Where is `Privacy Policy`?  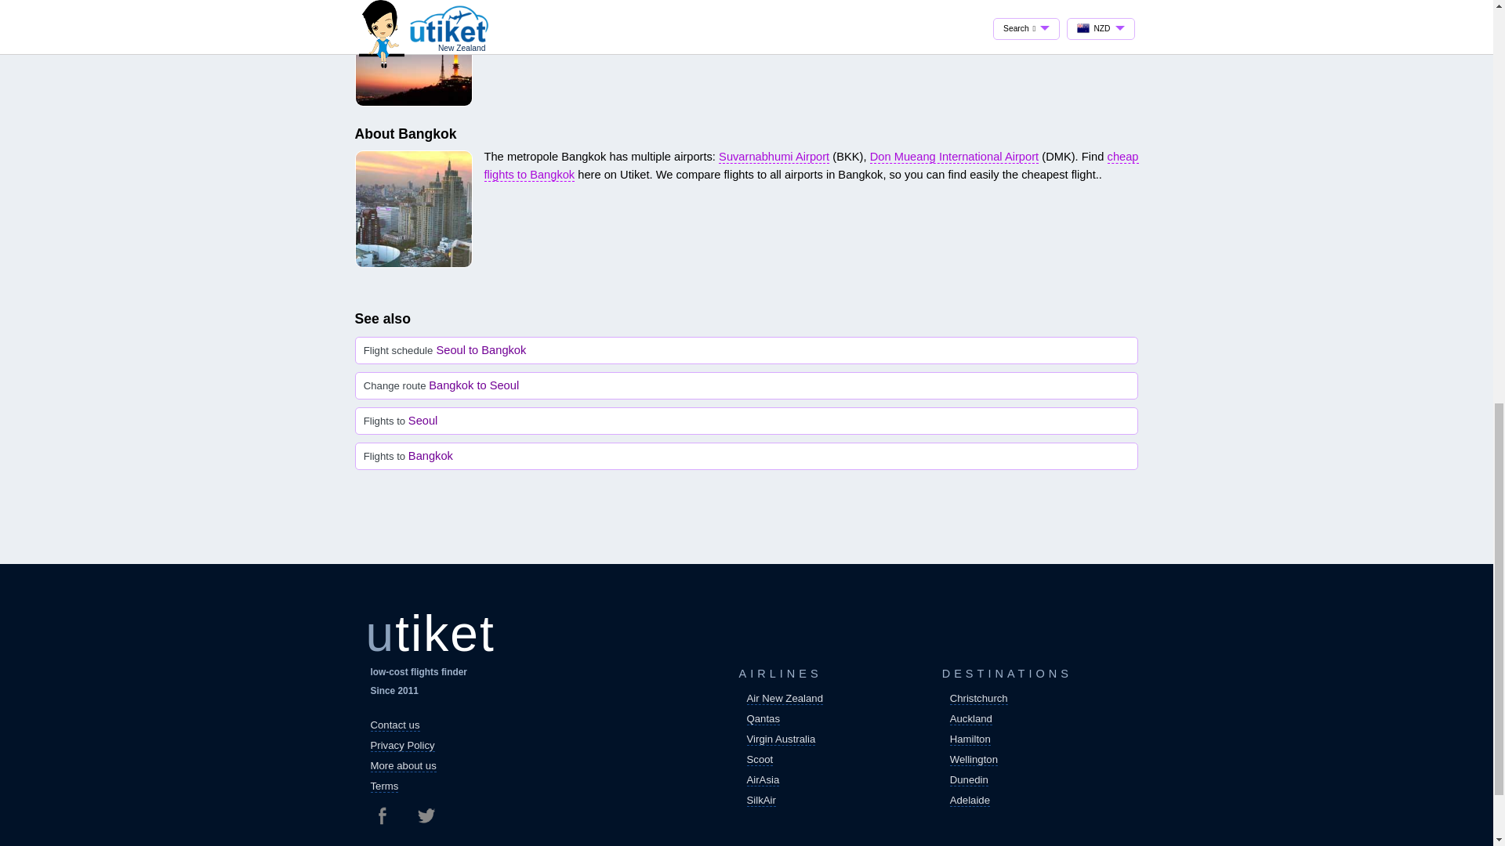
Privacy Policy is located at coordinates (402, 746).